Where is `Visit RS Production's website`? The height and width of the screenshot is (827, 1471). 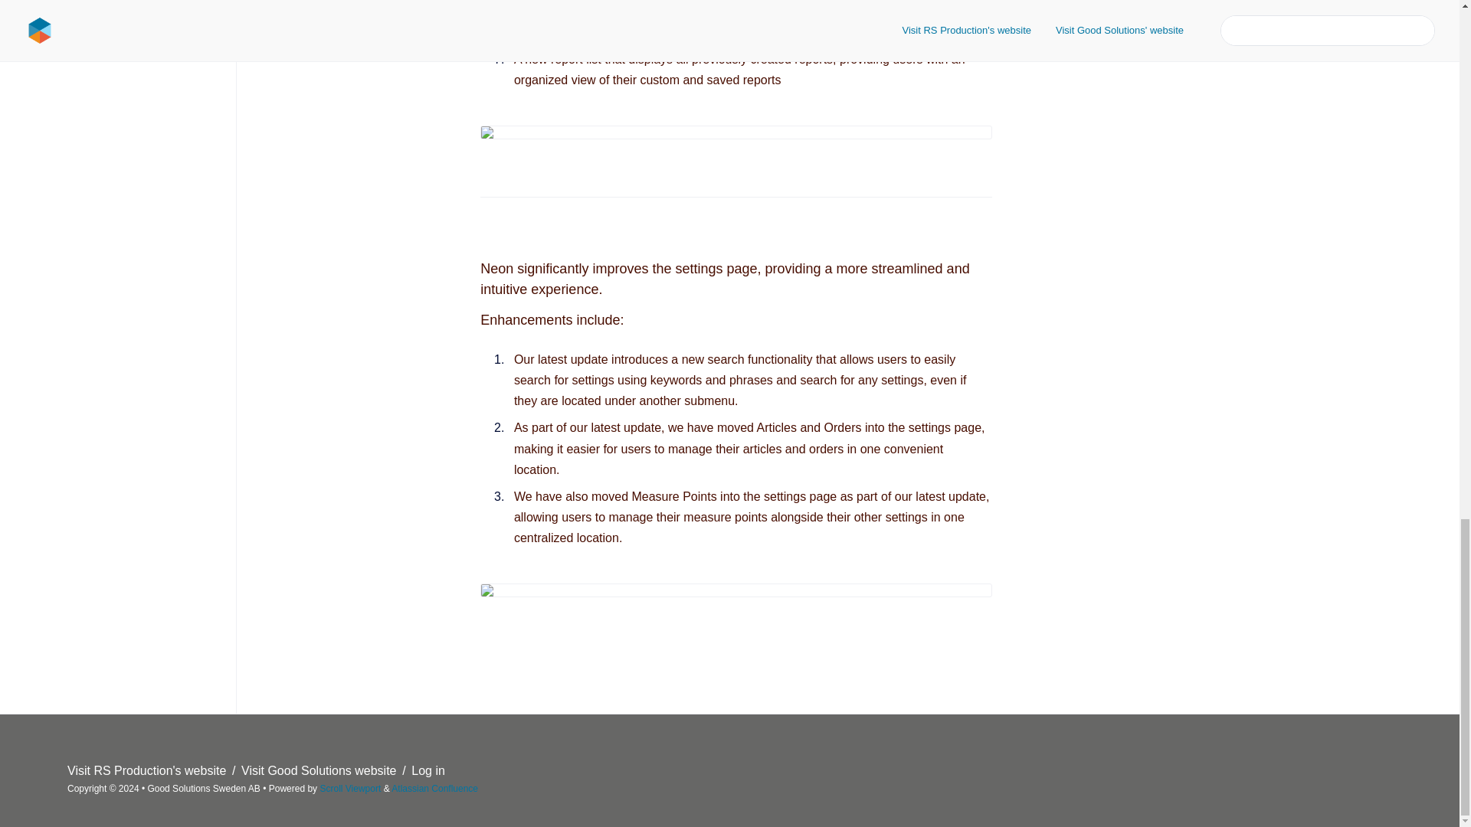 Visit RS Production's website is located at coordinates (149, 770).